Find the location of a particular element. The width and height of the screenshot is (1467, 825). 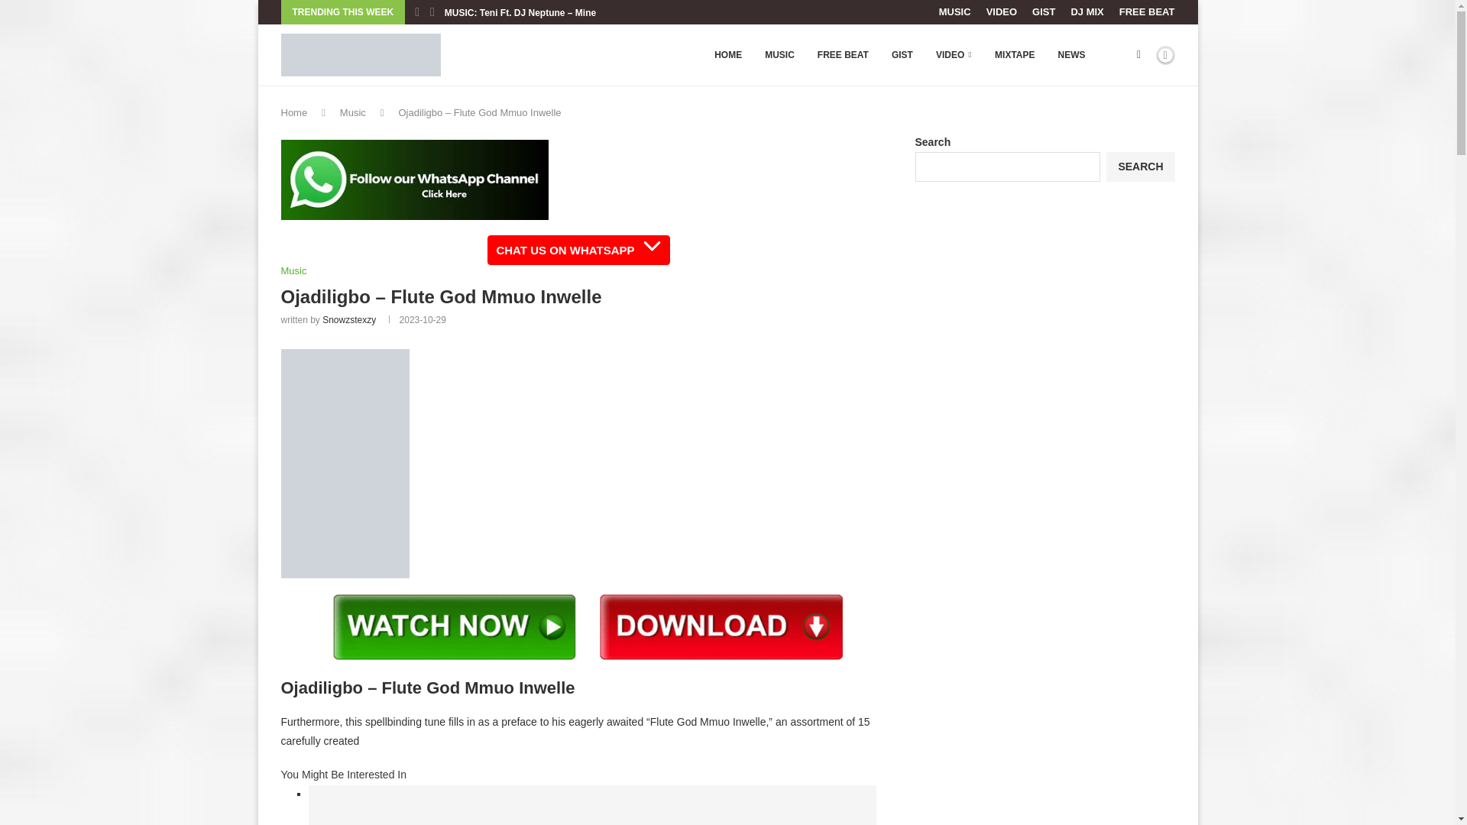

Home is located at coordinates (295, 113).